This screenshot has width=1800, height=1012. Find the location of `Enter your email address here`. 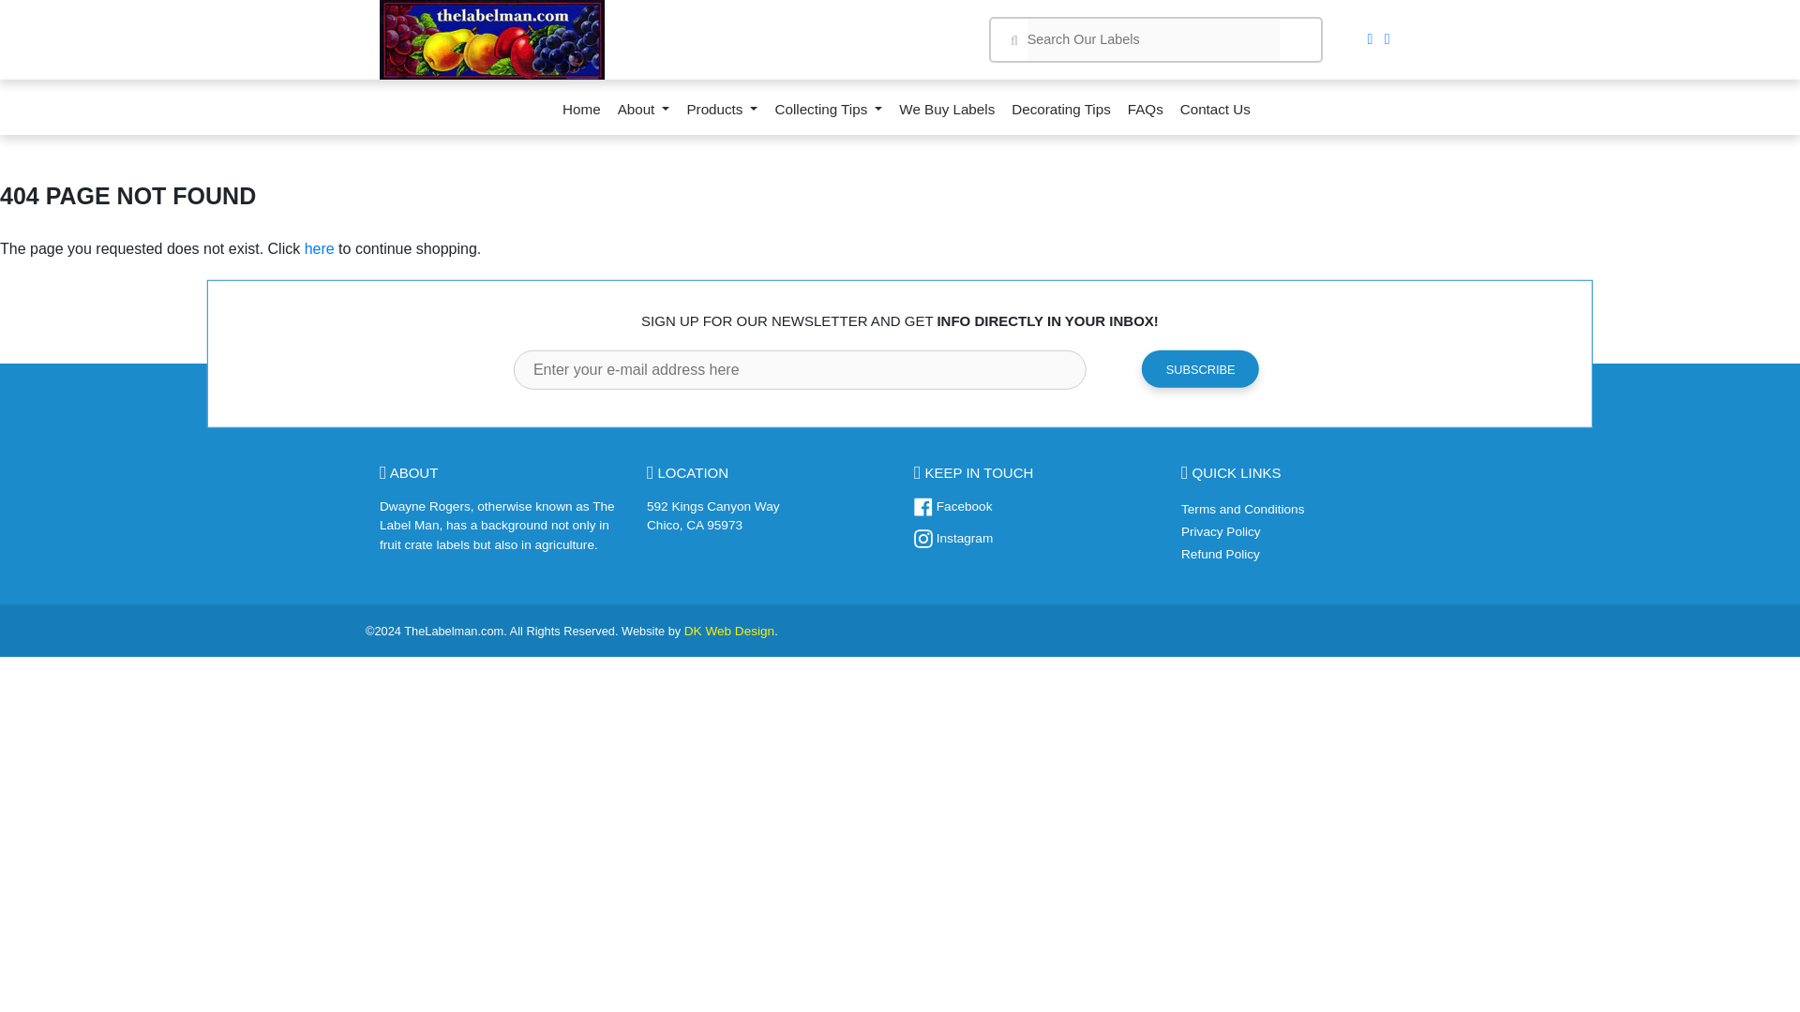

Enter your email address here is located at coordinates (799, 369).